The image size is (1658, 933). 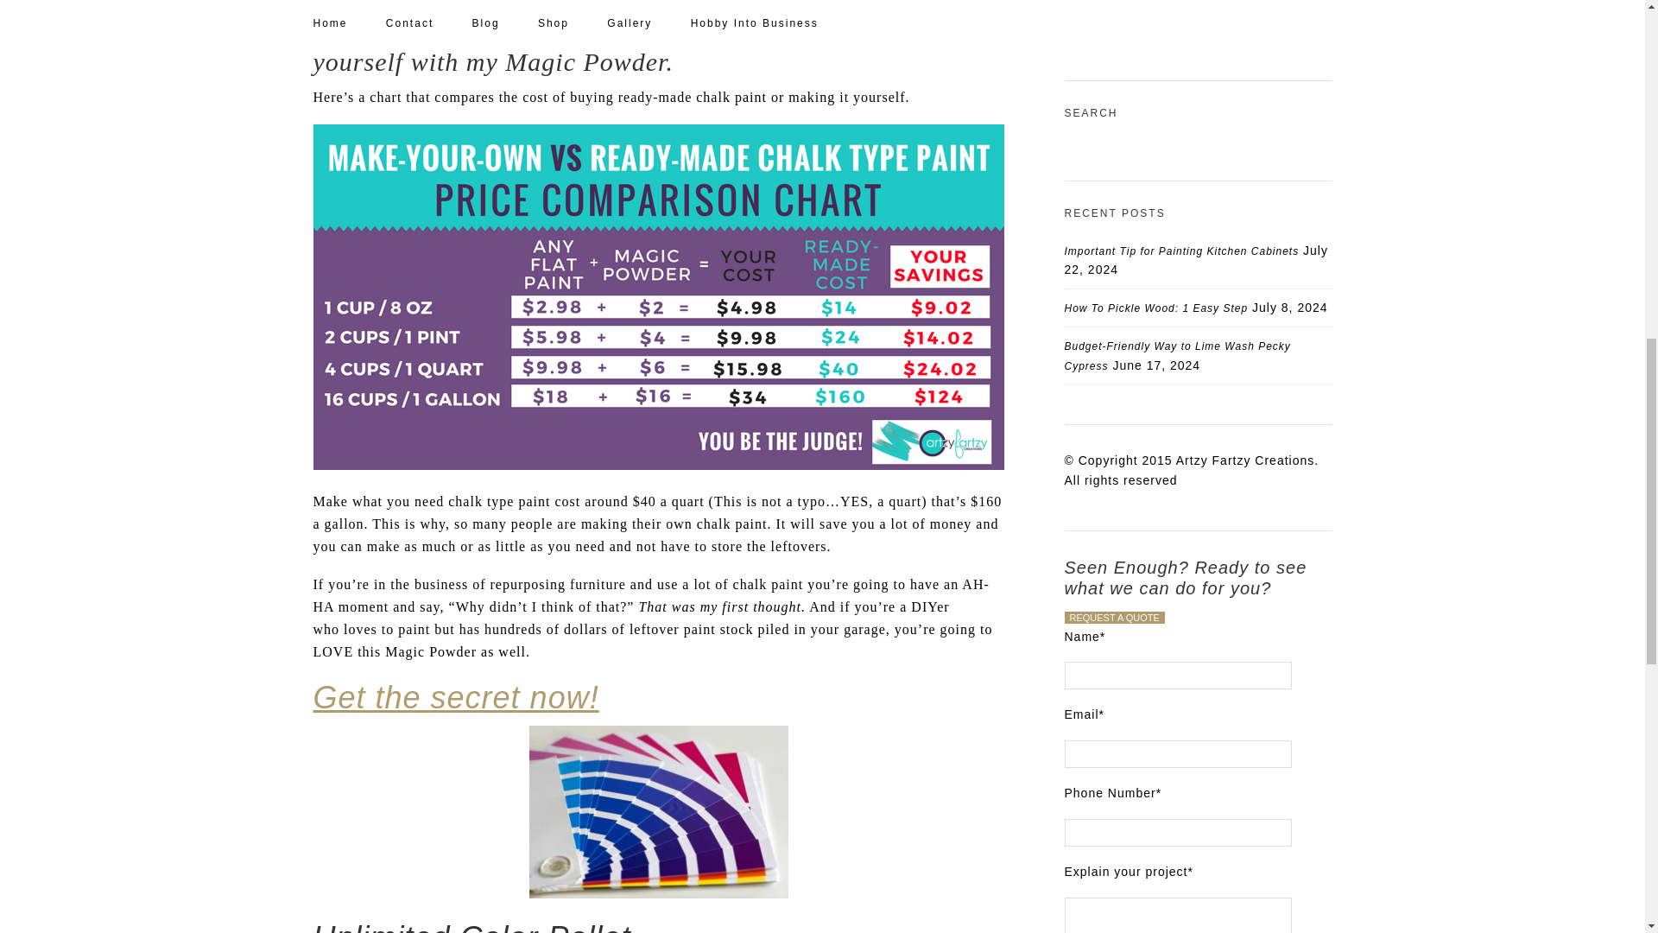 What do you see at coordinates (456, 698) in the screenshot?
I see `Get the secret now!` at bounding box center [456, 698].